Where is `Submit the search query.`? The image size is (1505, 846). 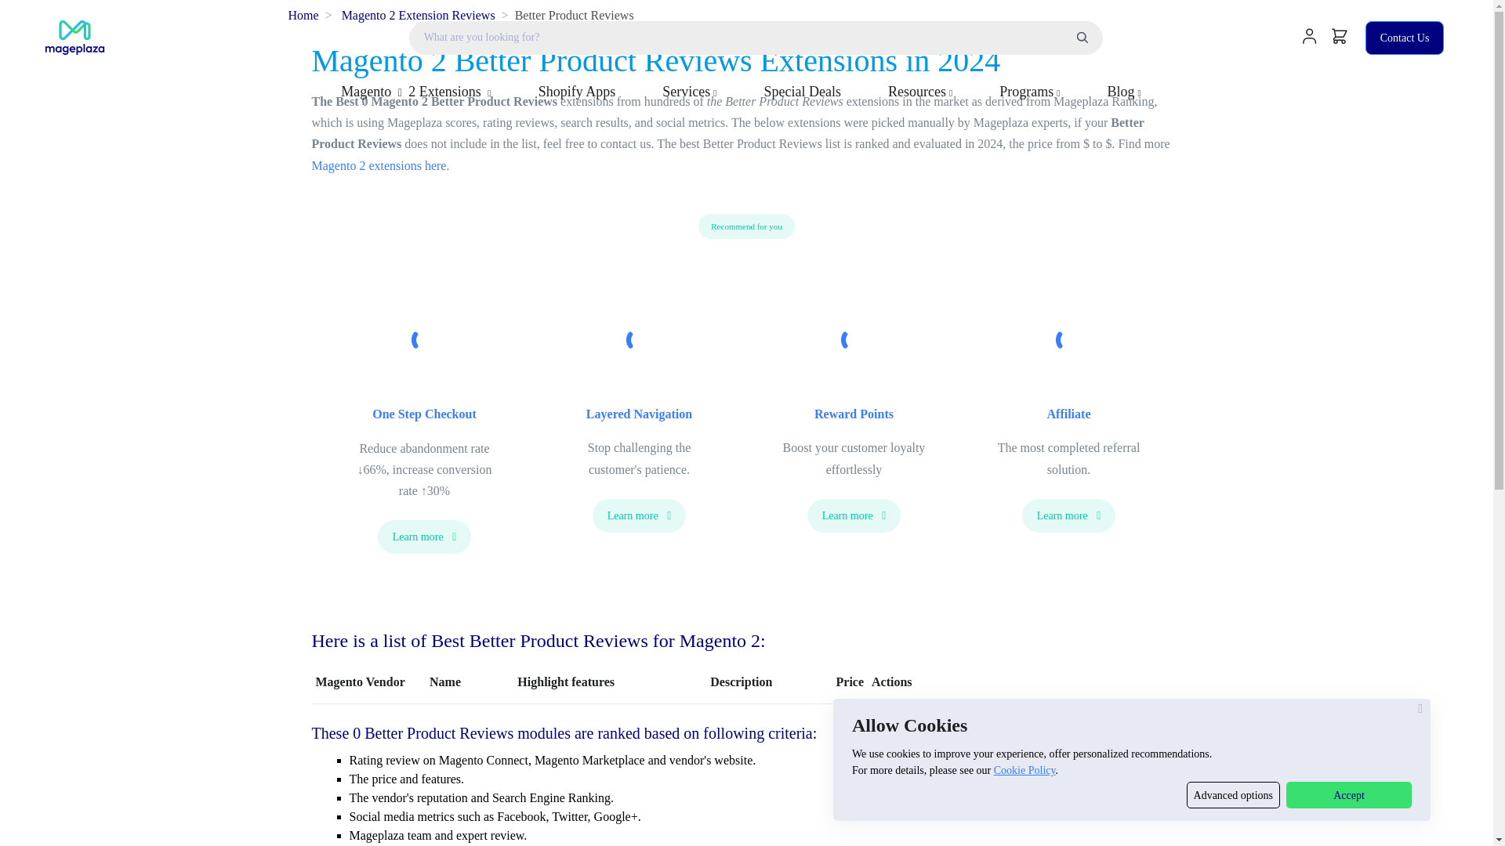
Submit the search query. is located at coordinates (1082, 38).